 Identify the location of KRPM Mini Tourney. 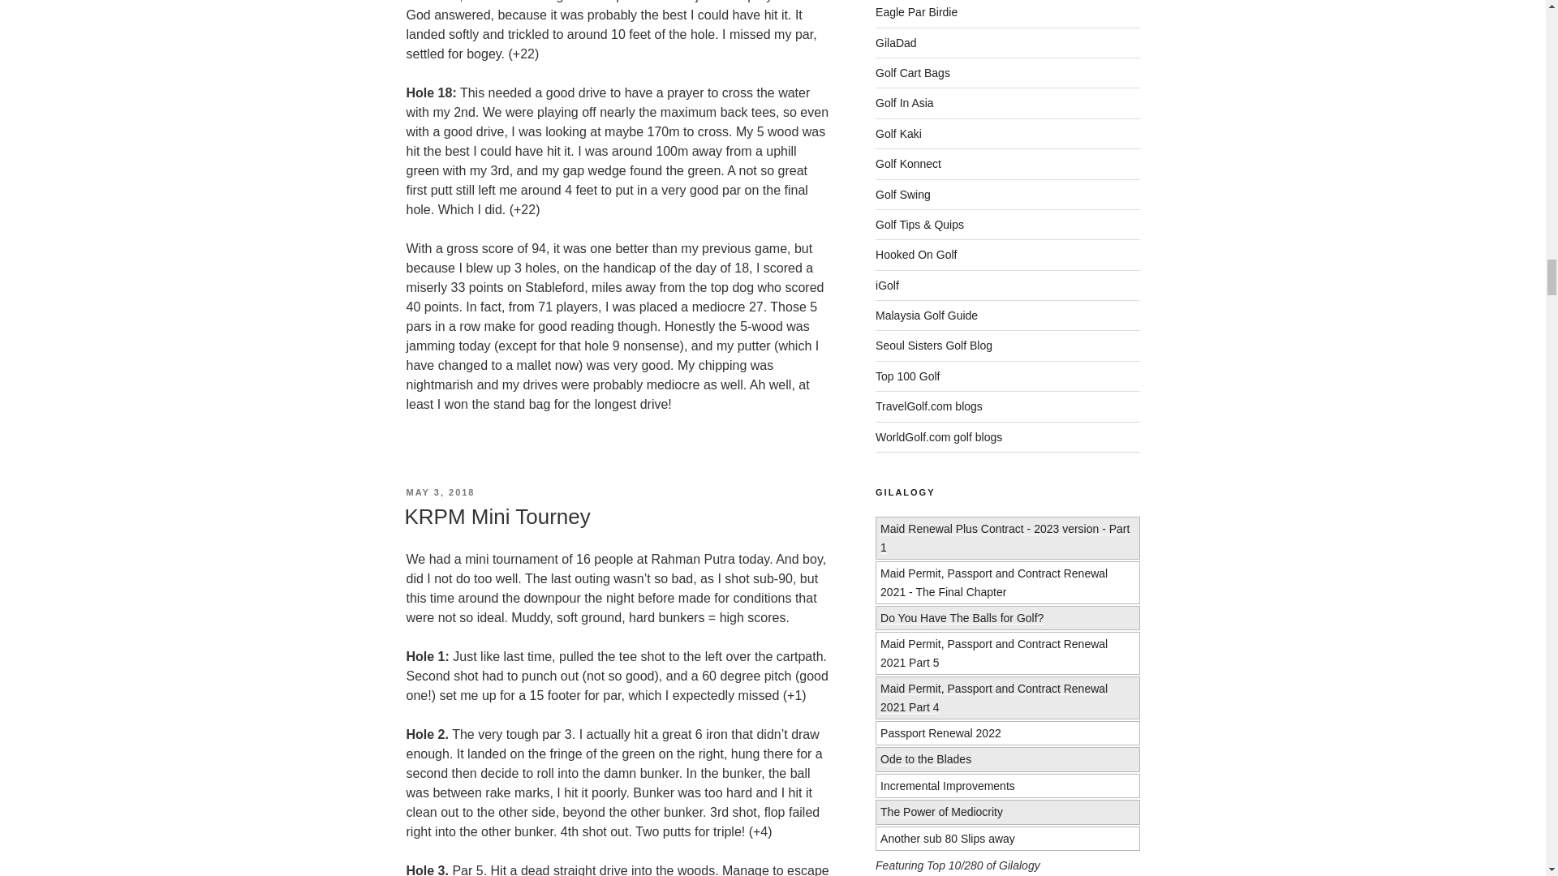
(497, 517).